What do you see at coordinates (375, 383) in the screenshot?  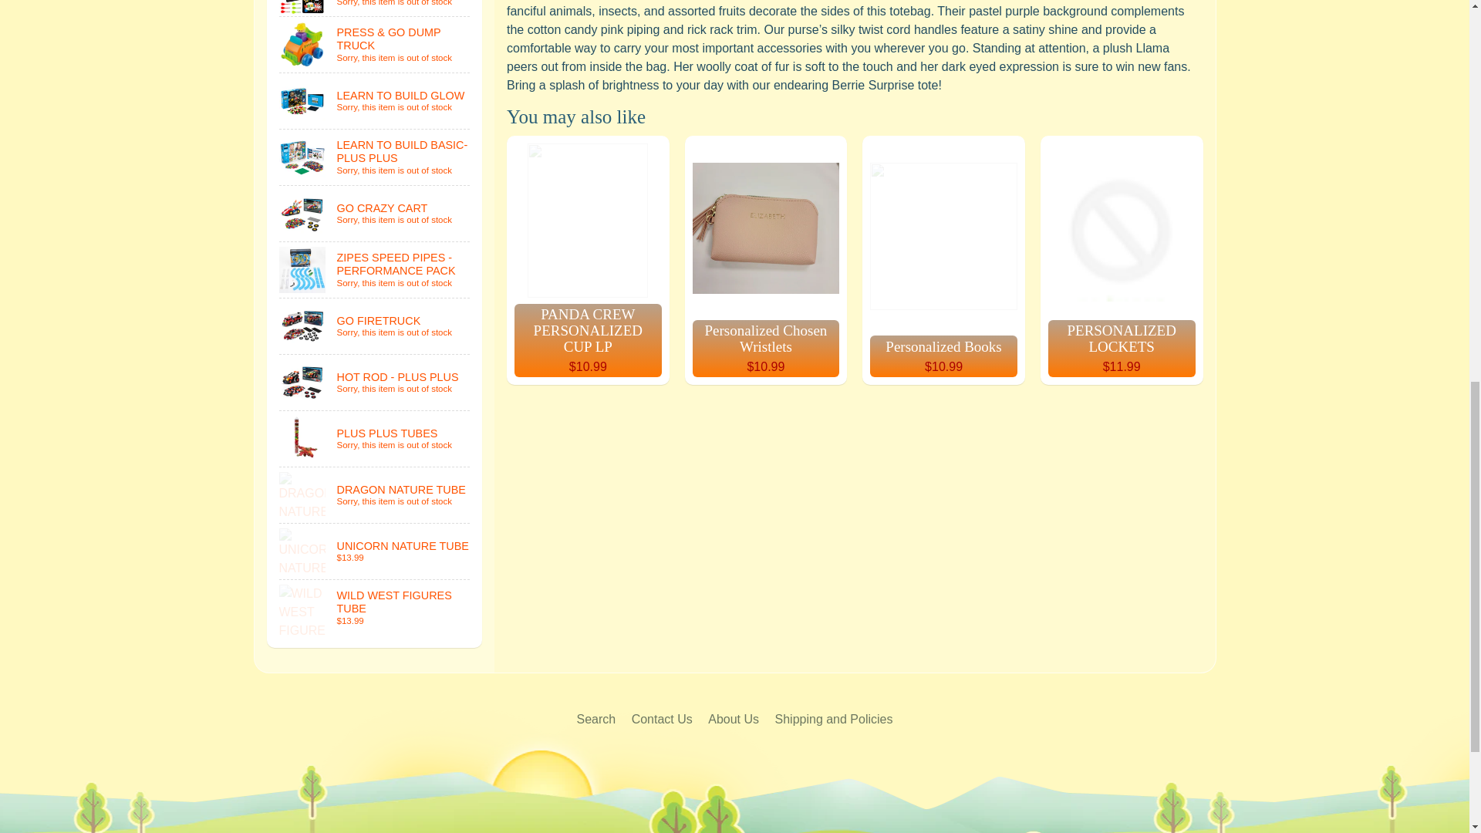 I see `HOT ROD - PLUS PLUS` at bounding box center [375, 383].